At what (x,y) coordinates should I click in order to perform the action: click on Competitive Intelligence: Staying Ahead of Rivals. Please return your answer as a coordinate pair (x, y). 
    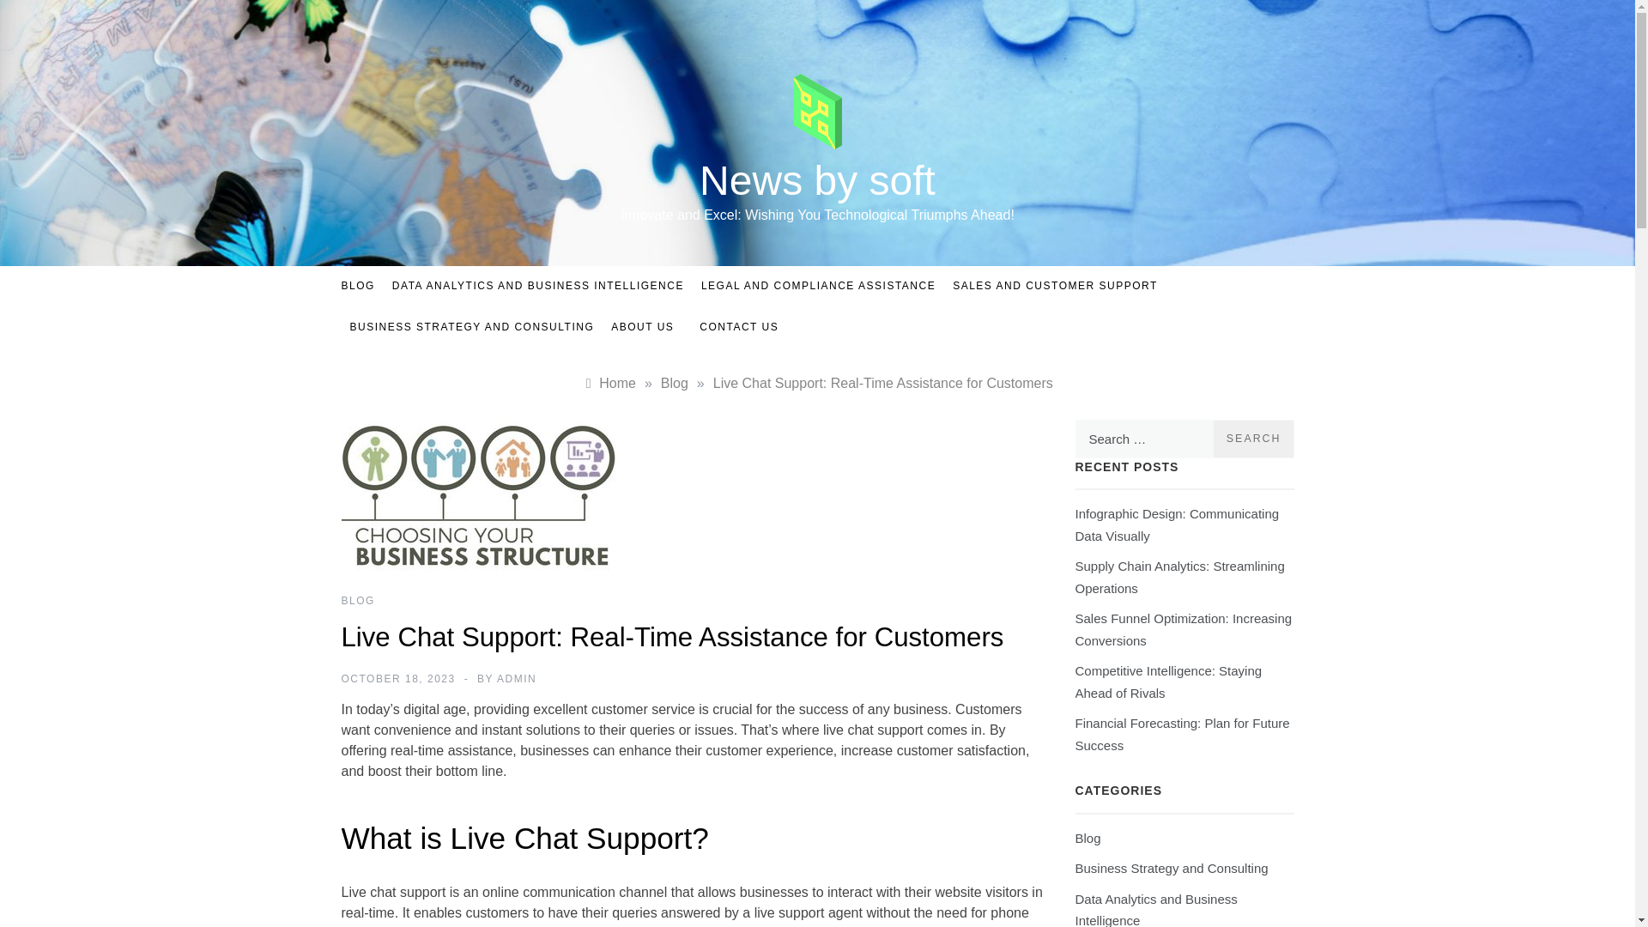
    Looking at the image, I should click on (1167, 682).